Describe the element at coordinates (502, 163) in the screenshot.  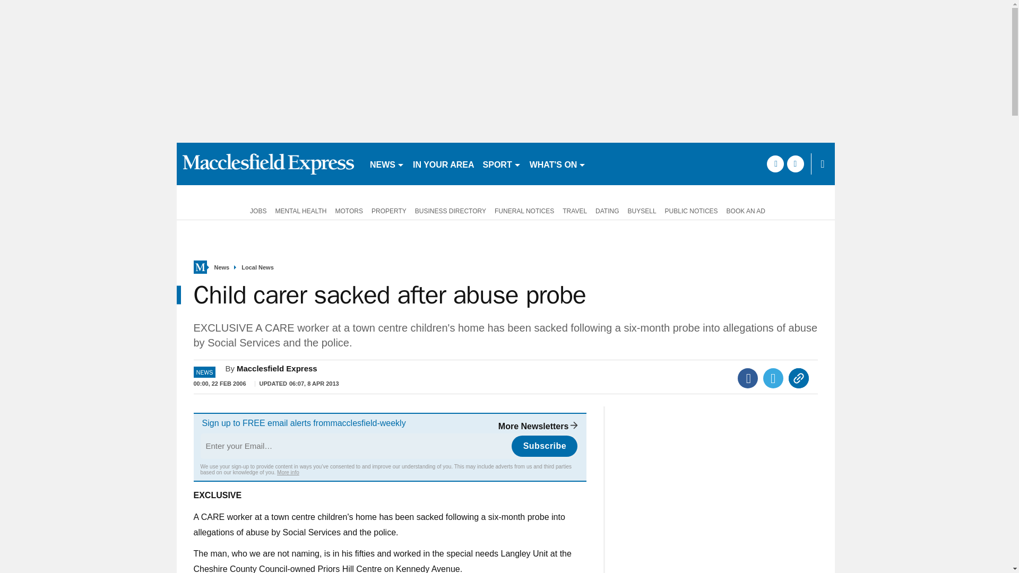
I see `SPORT` at that location.